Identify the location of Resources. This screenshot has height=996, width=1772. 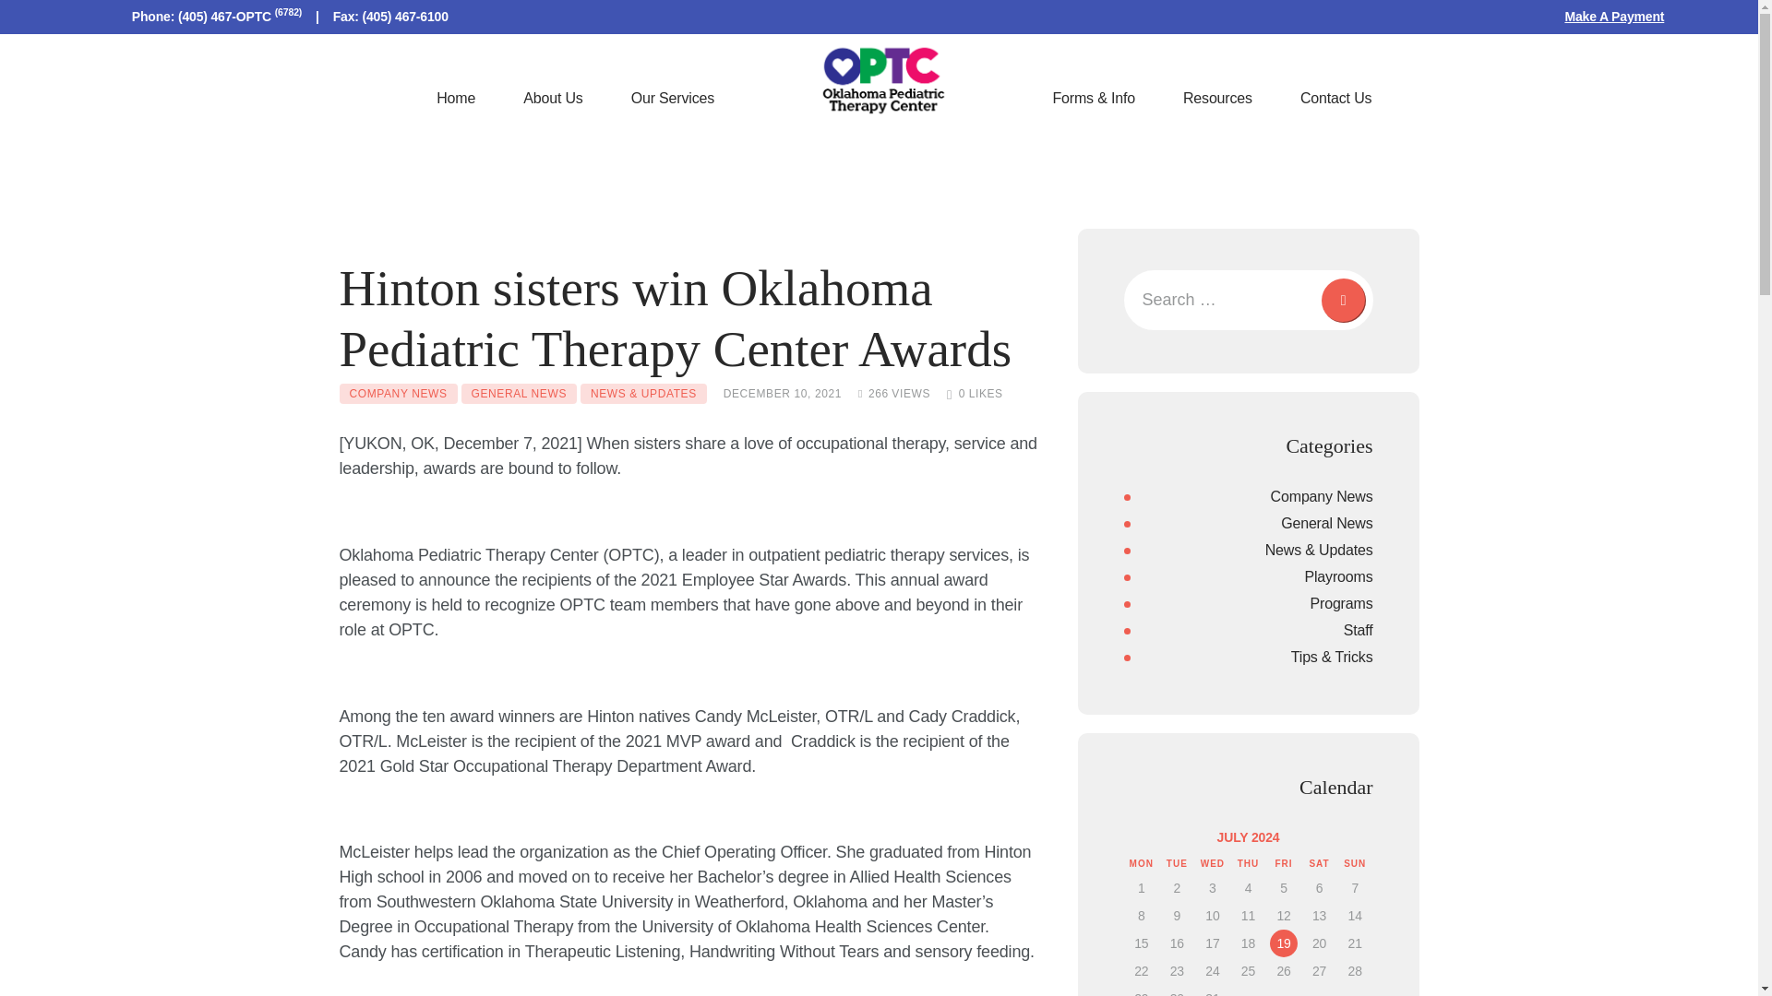
(1216, 98).